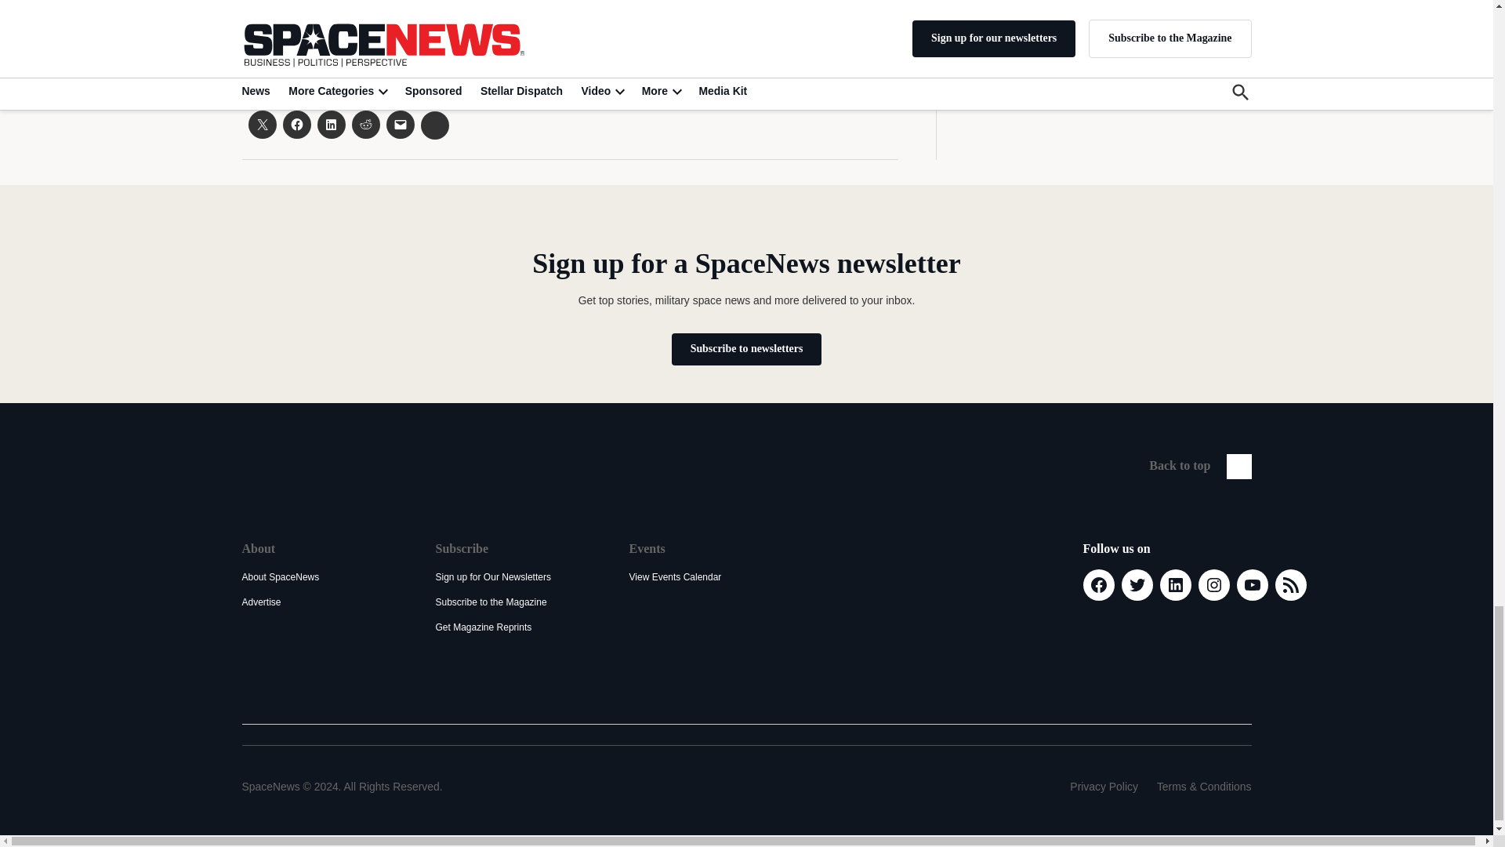 The height and width of the screenshot is (847, 1505). I want to click on Click to share on Reddit, so click(364, 125).